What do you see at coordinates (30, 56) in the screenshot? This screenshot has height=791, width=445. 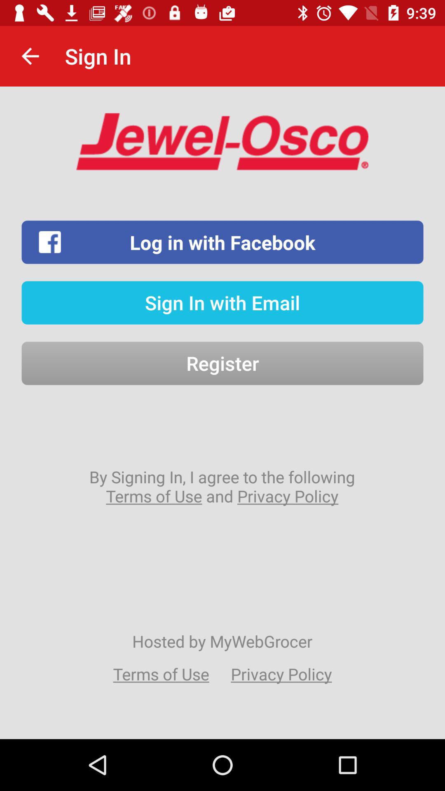 I see `select item above log in with` at bounding box center [30, 56].